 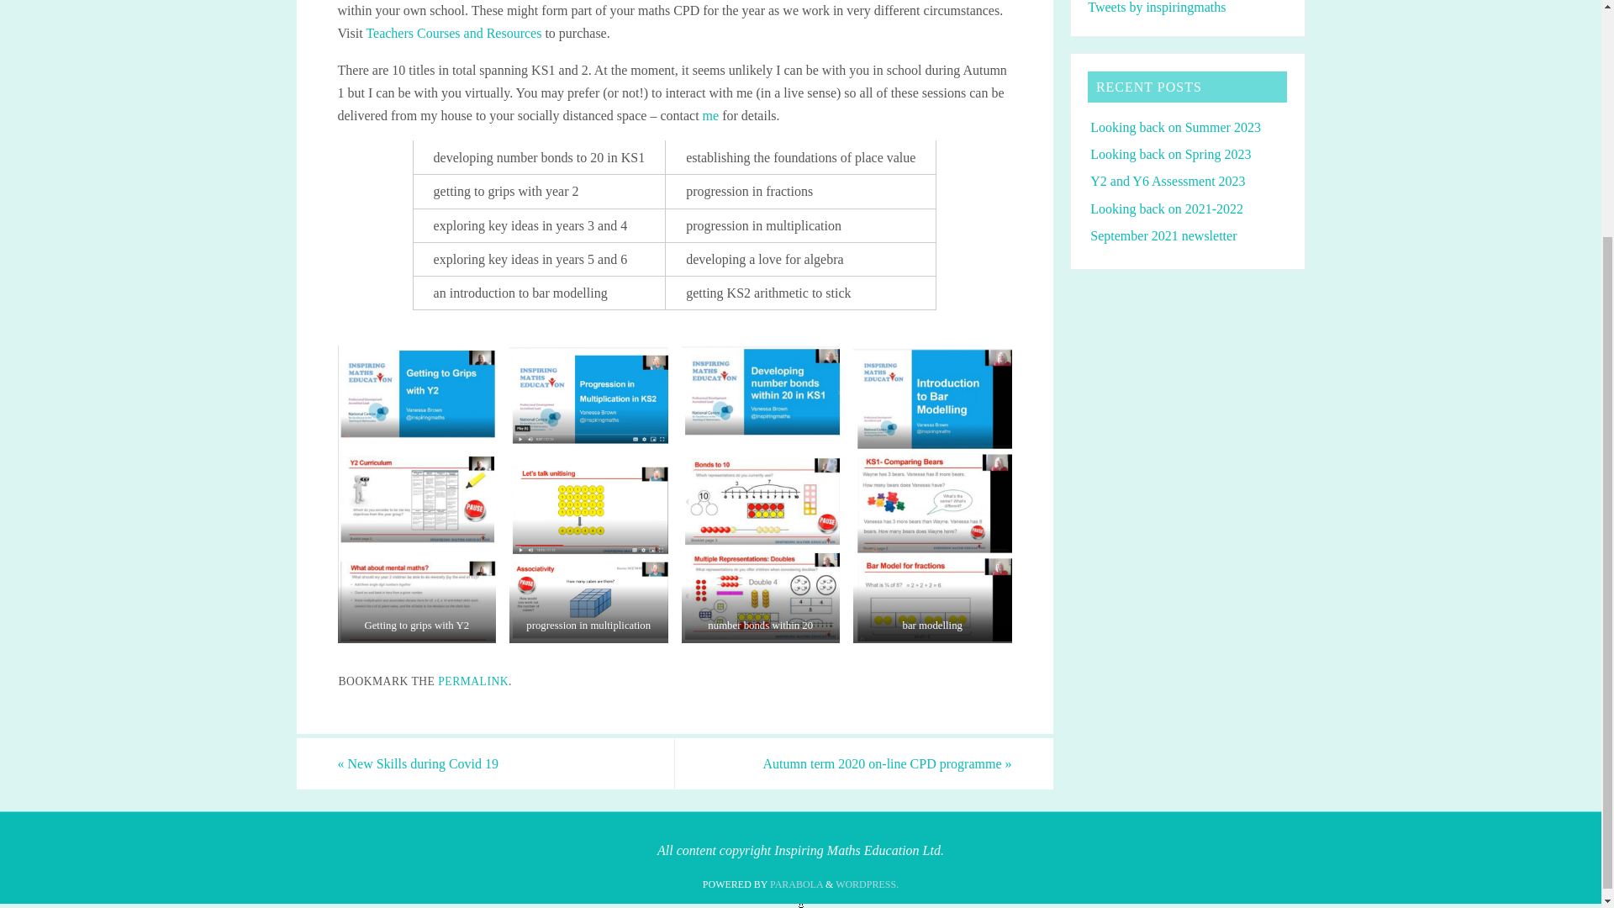 What do you see at coordinates (796, 884) in the screenshot?
I see `PARABOLA` at bounding box center [796, 884].